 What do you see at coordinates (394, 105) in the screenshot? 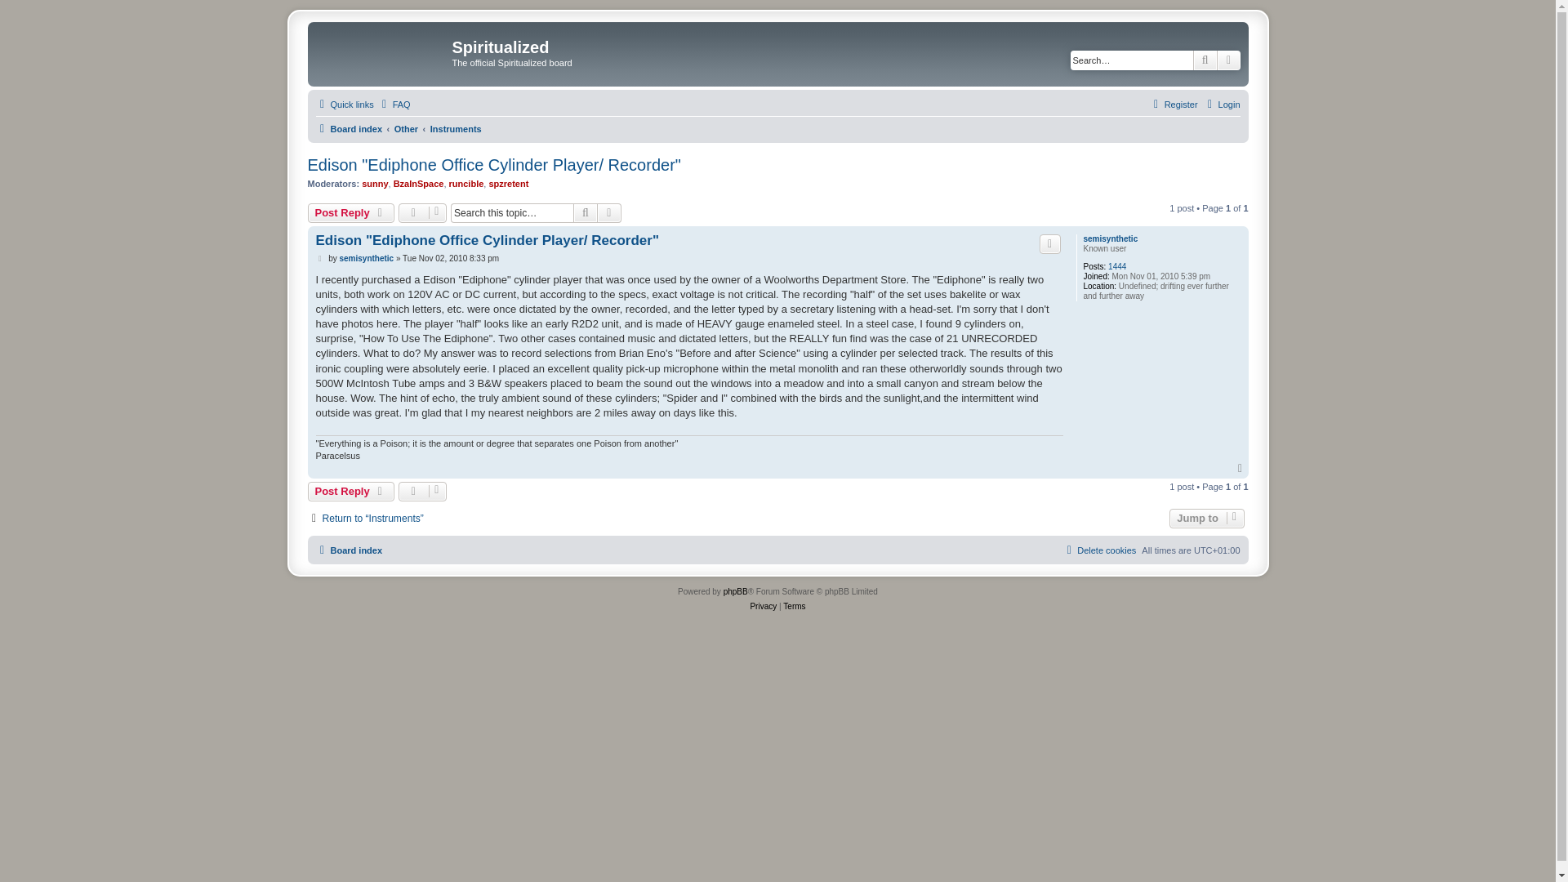
I see `FAQ` at bounding box center [394, 105].